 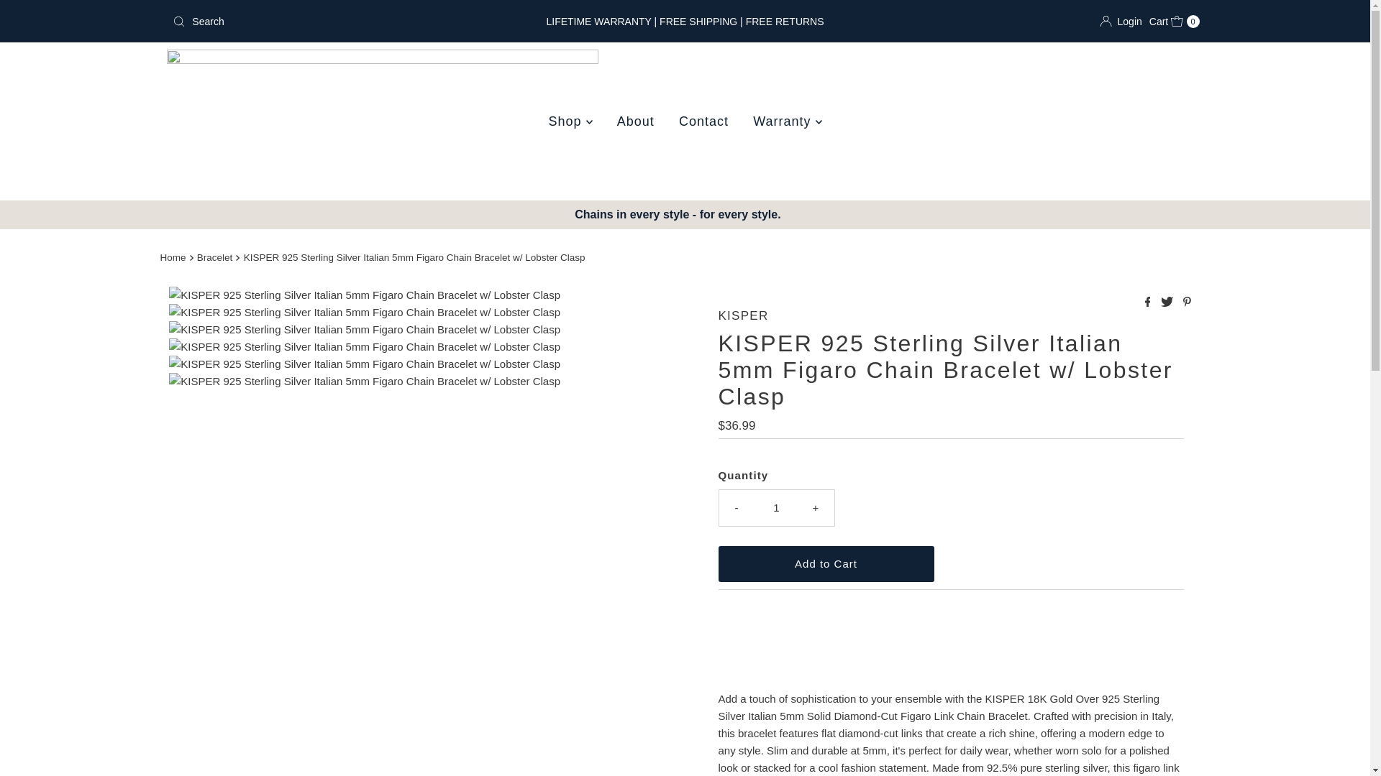 I want to click on Back to the frontpage, so click(x=703, y=121).